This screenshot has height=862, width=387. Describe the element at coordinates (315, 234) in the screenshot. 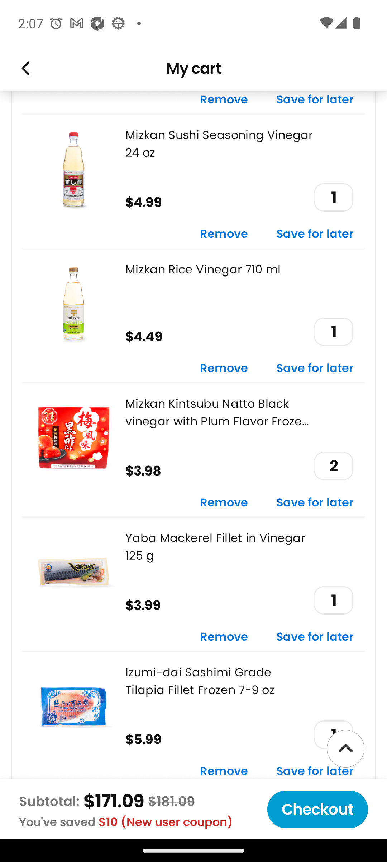

I see `Save for later` at that location.